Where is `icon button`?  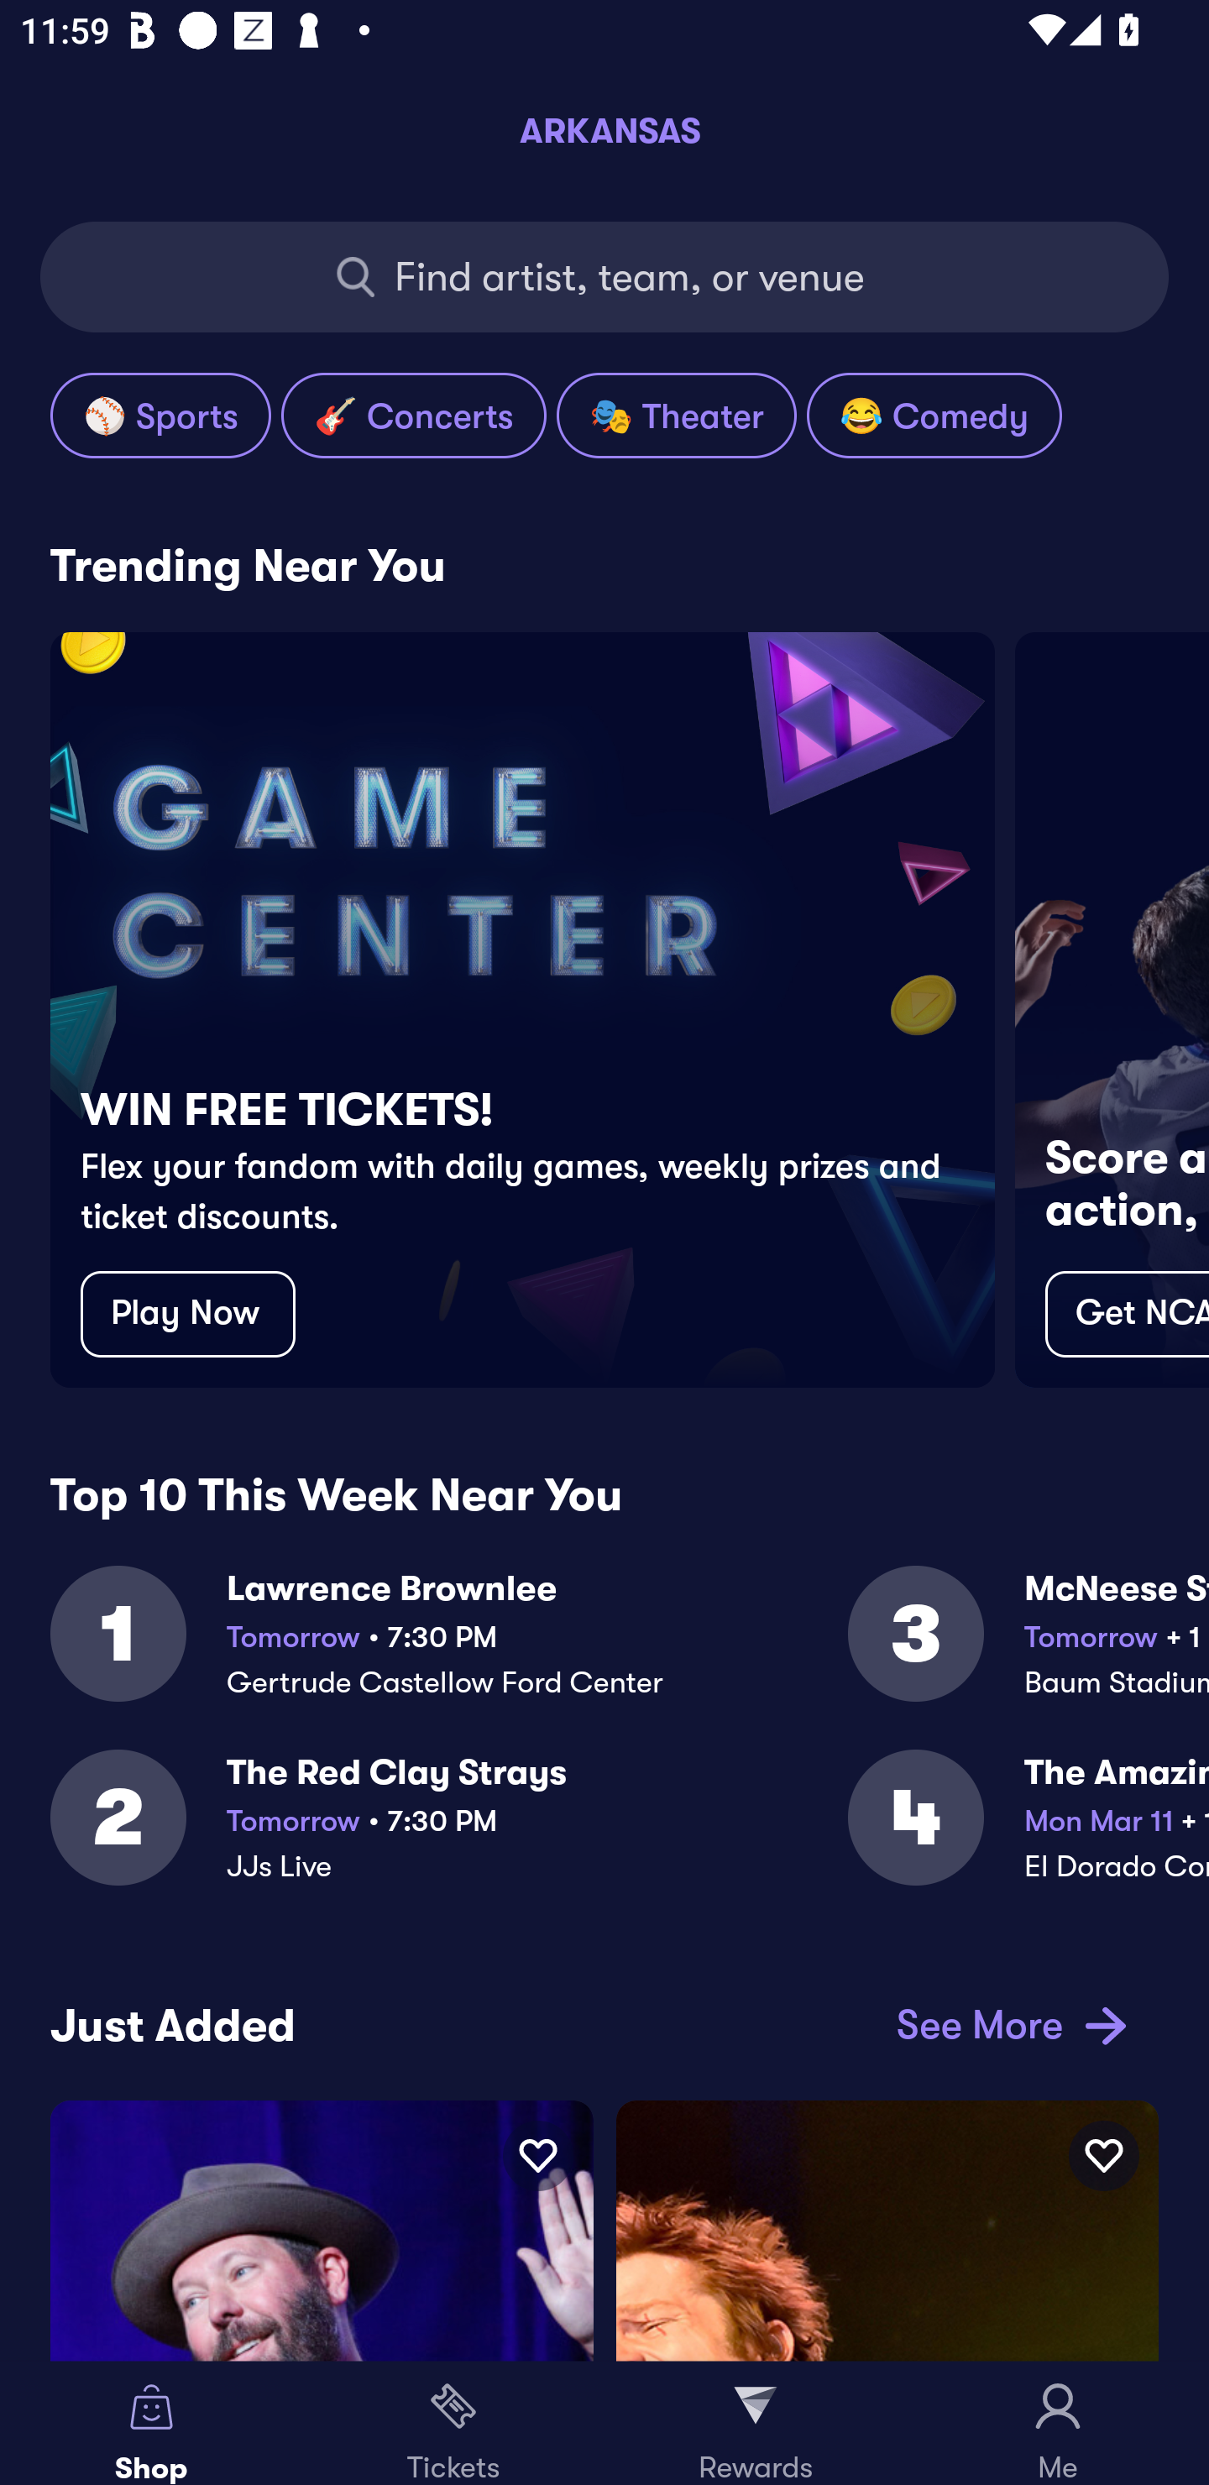 icon button is located at coordinates (537, 2155).